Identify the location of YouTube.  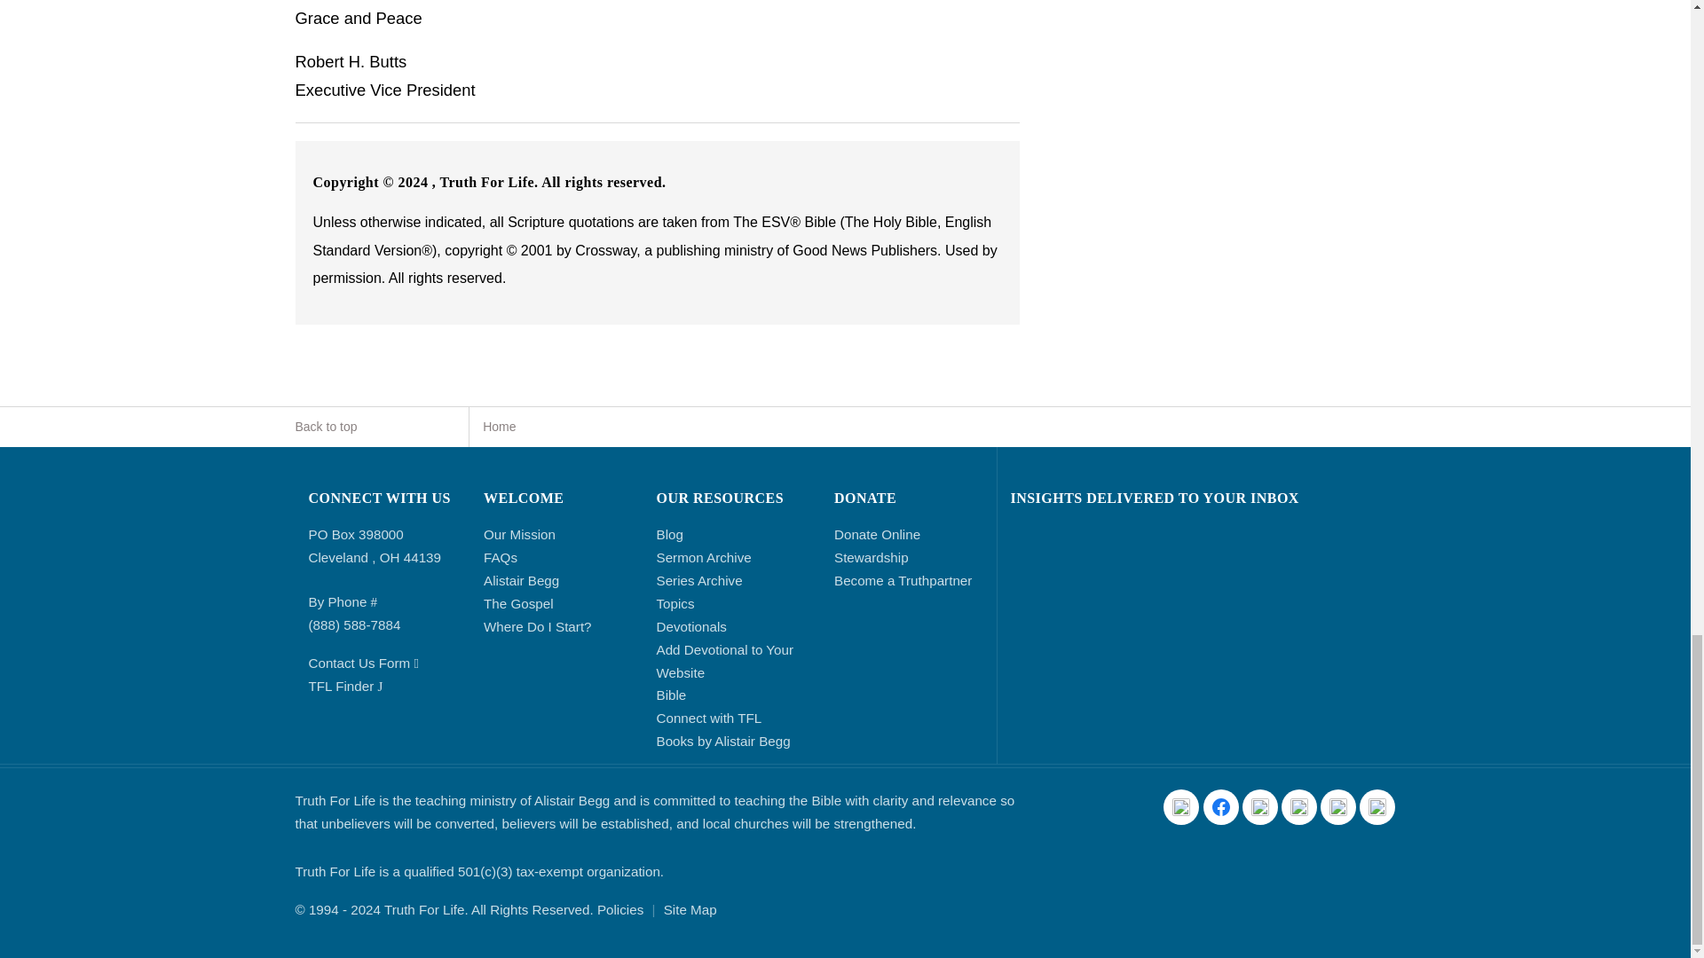
(1260, 806).